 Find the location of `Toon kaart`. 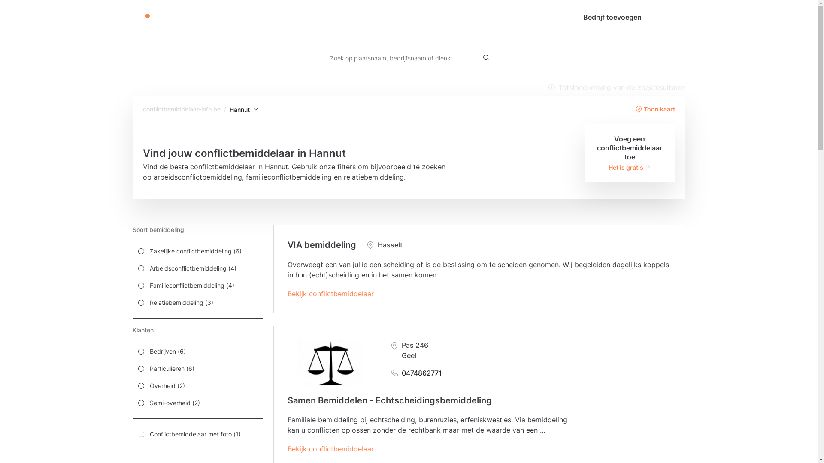

Toon kaart is located at coordinates (655, 109).